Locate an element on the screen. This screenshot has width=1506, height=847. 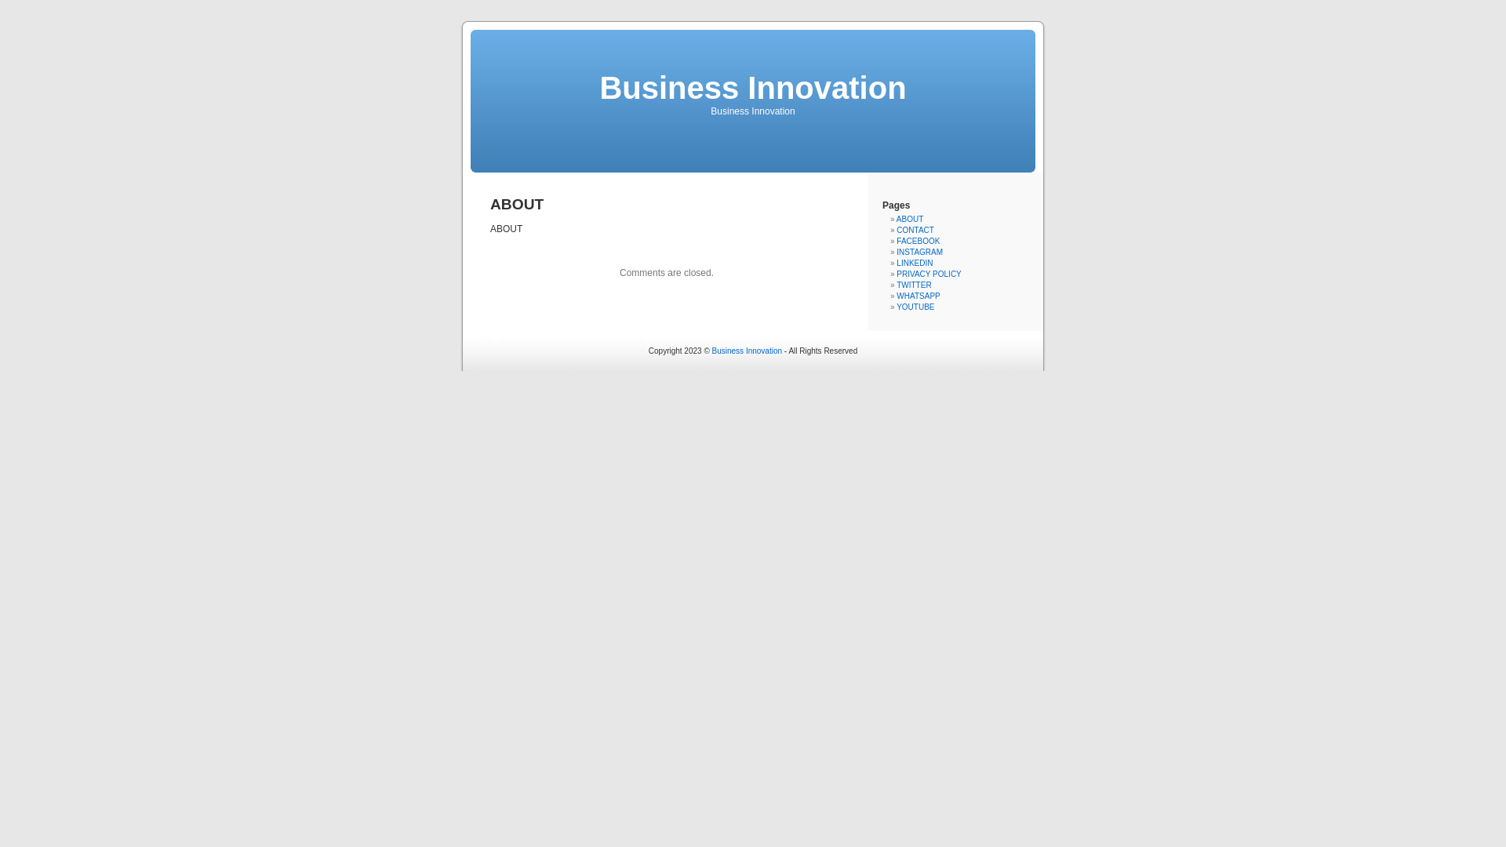
INSTAGRAM is located at coordinates (919, 253).